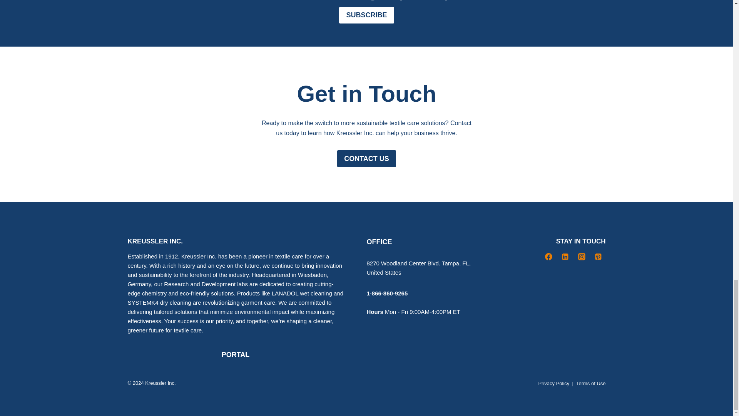 The height and width of the screenshot is (416, 739). What do you see at coordinates (366, 158) in the screenshot?
I see `CONTACT US` at bounding box center [366, 158].